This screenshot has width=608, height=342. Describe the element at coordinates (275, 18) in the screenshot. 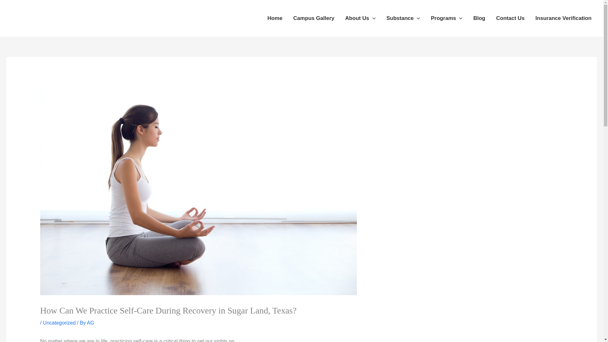

I see `Home` at that location.